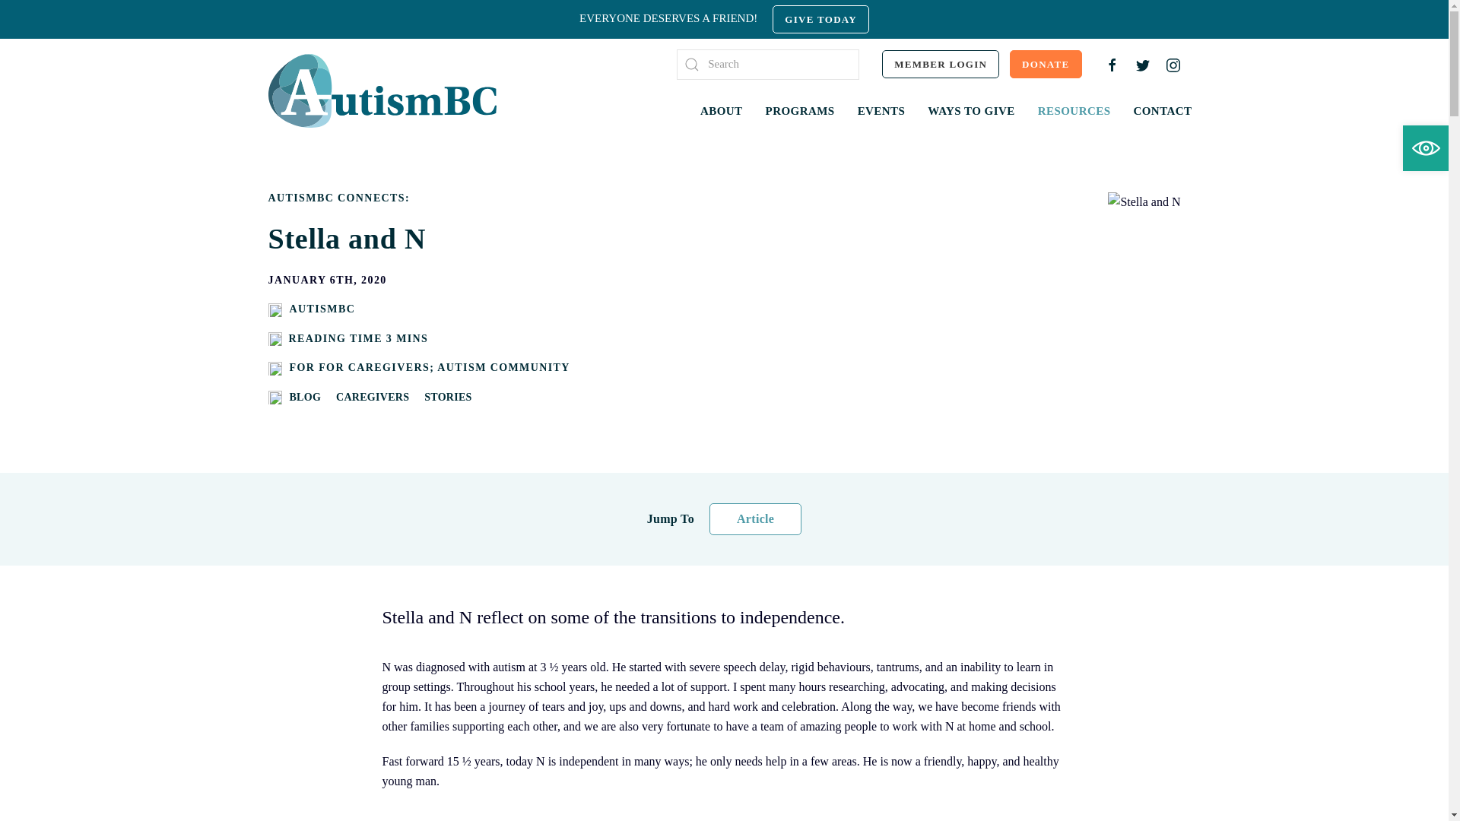  I want to click on DONATE, so click(1046, 64).